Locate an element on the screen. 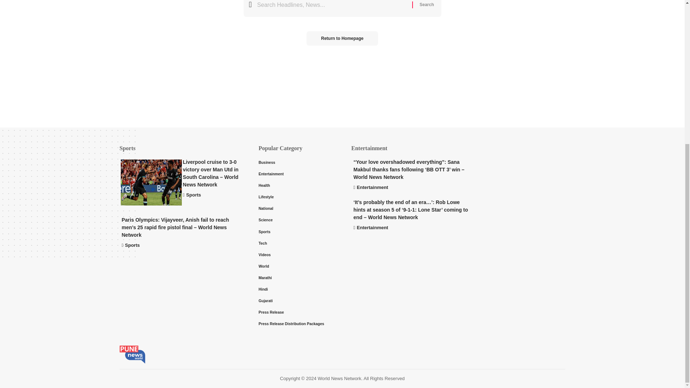 This screenshot has height=388, width=690. Latest World News Update is located at coordinates (132, 354).